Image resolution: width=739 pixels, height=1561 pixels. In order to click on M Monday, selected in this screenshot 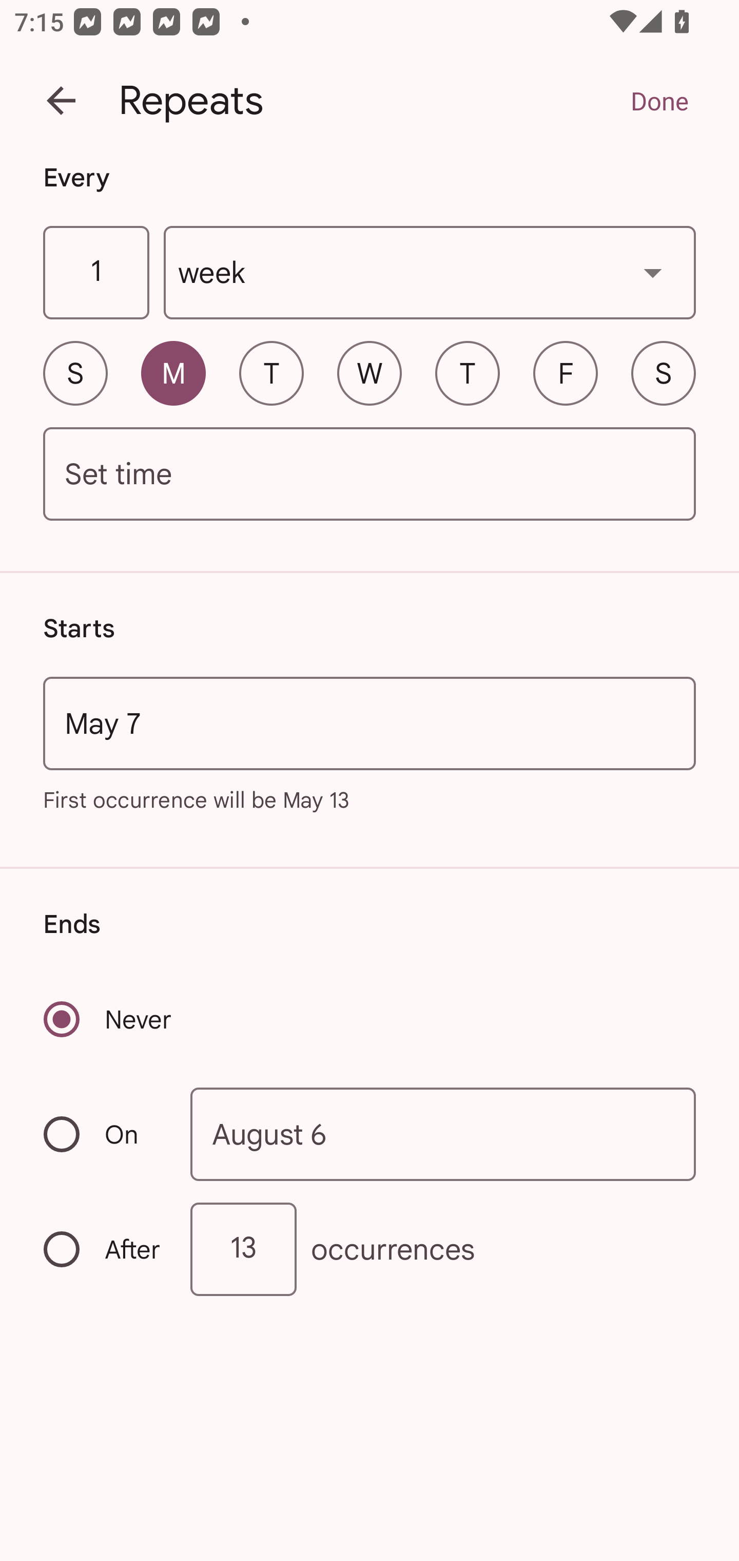, I will do `click(173, 373)`.